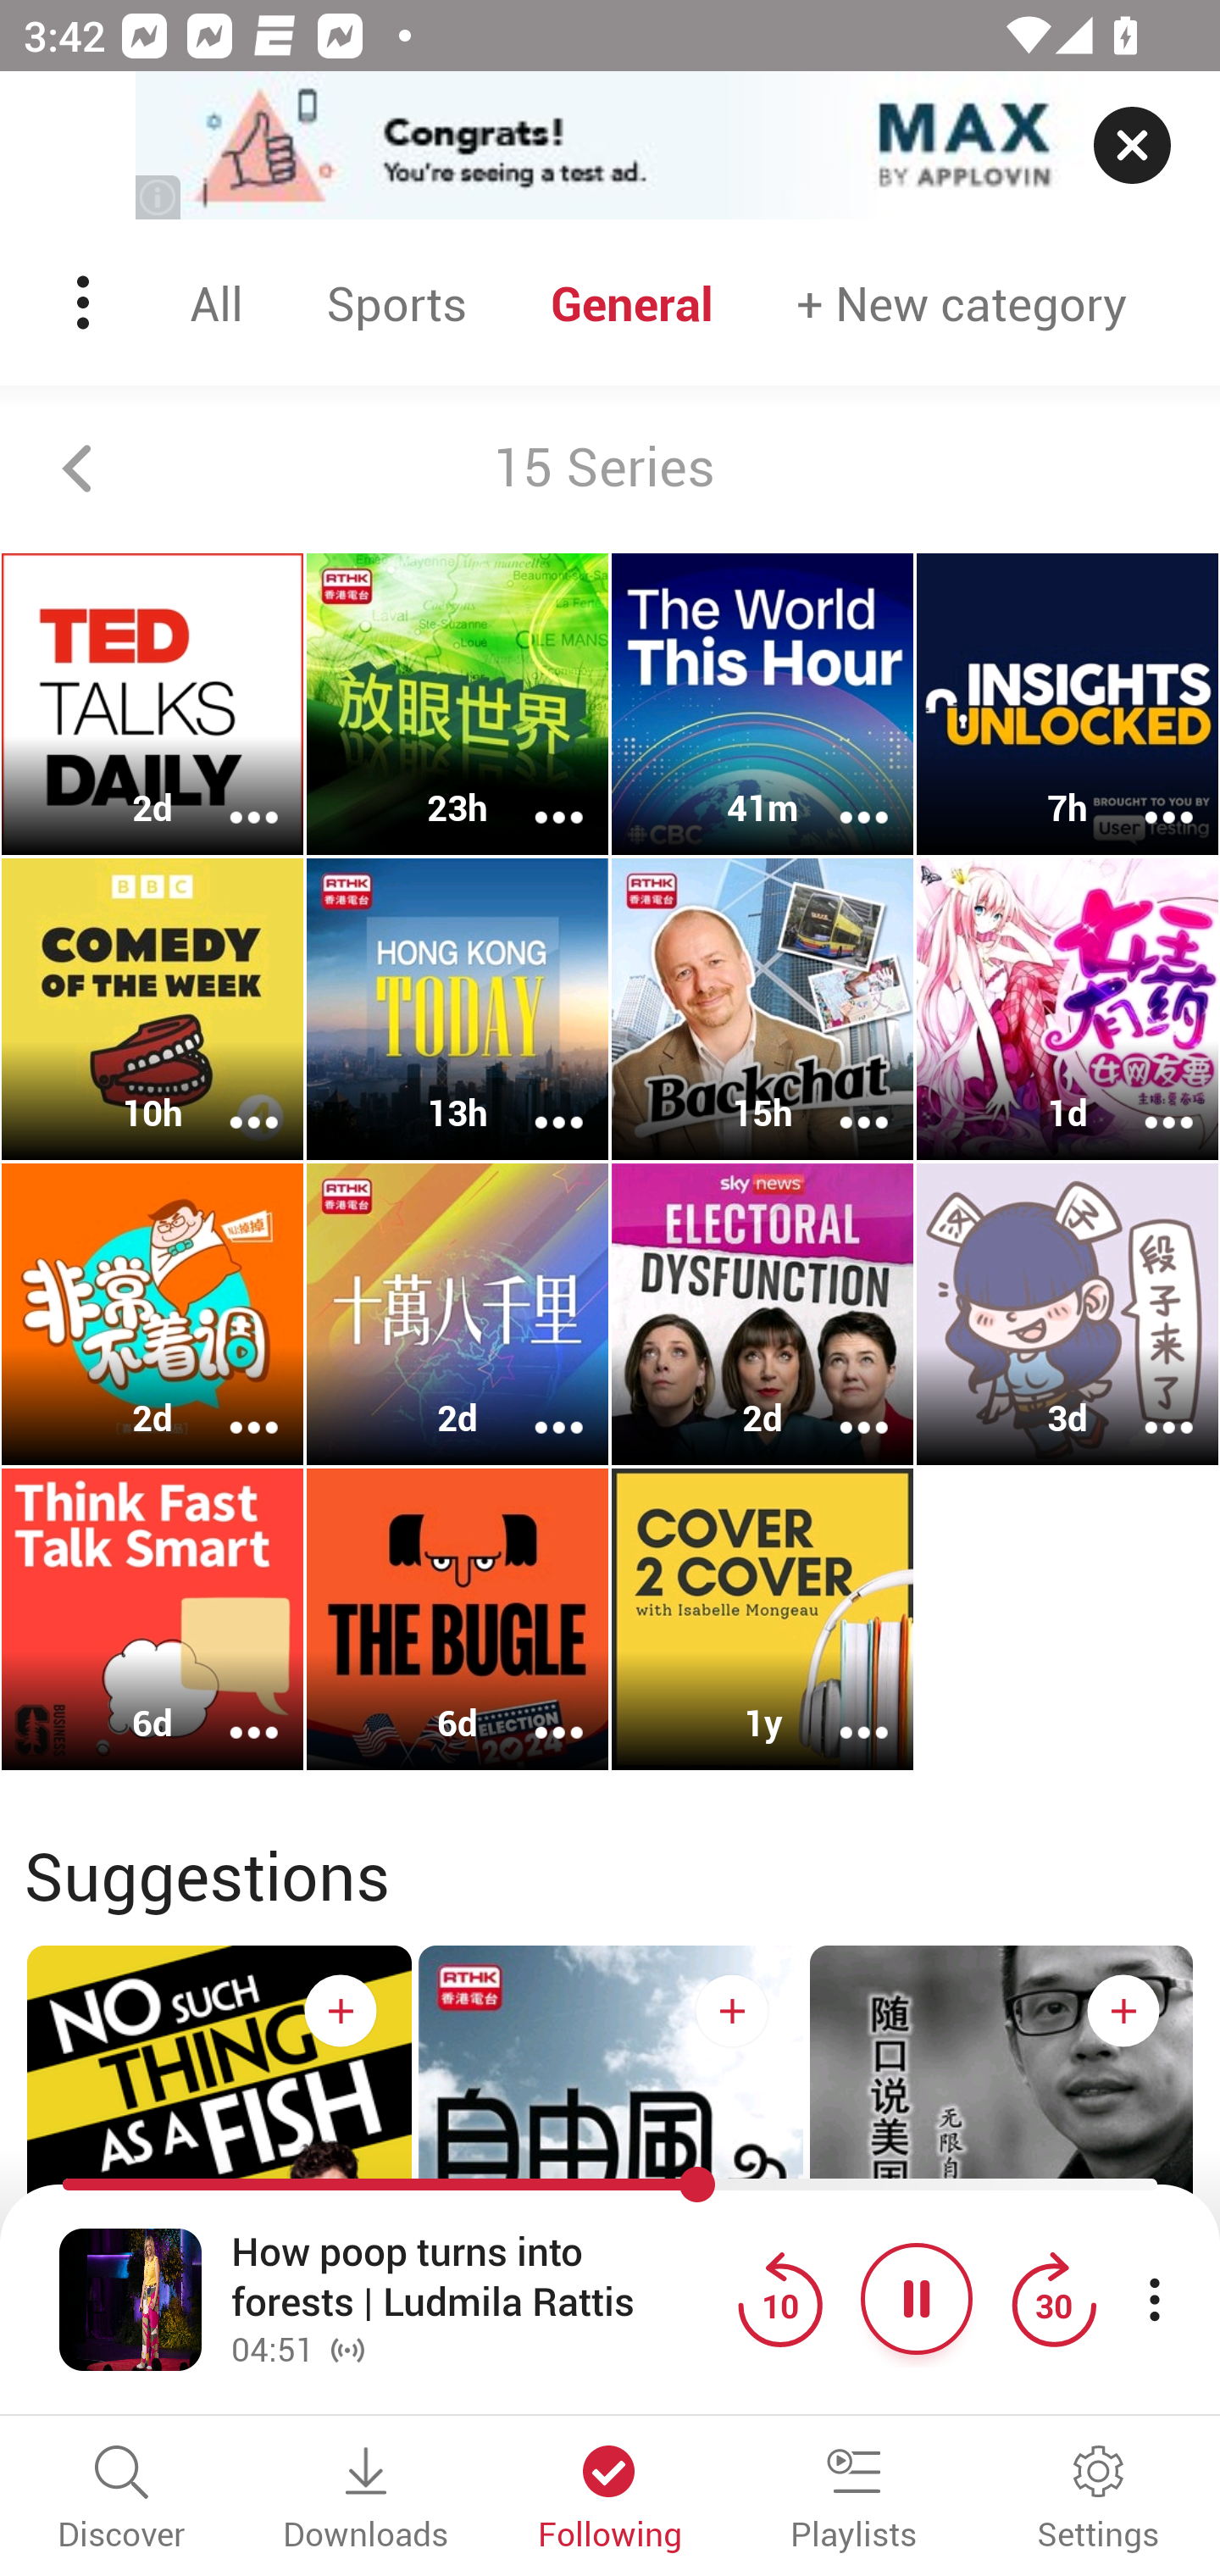 The height and width of the screenshot is (2576, 1220). What do you see at coordinates (396, 303) in the screenshot?
I see `Sports` at bounding box center [396, 303].